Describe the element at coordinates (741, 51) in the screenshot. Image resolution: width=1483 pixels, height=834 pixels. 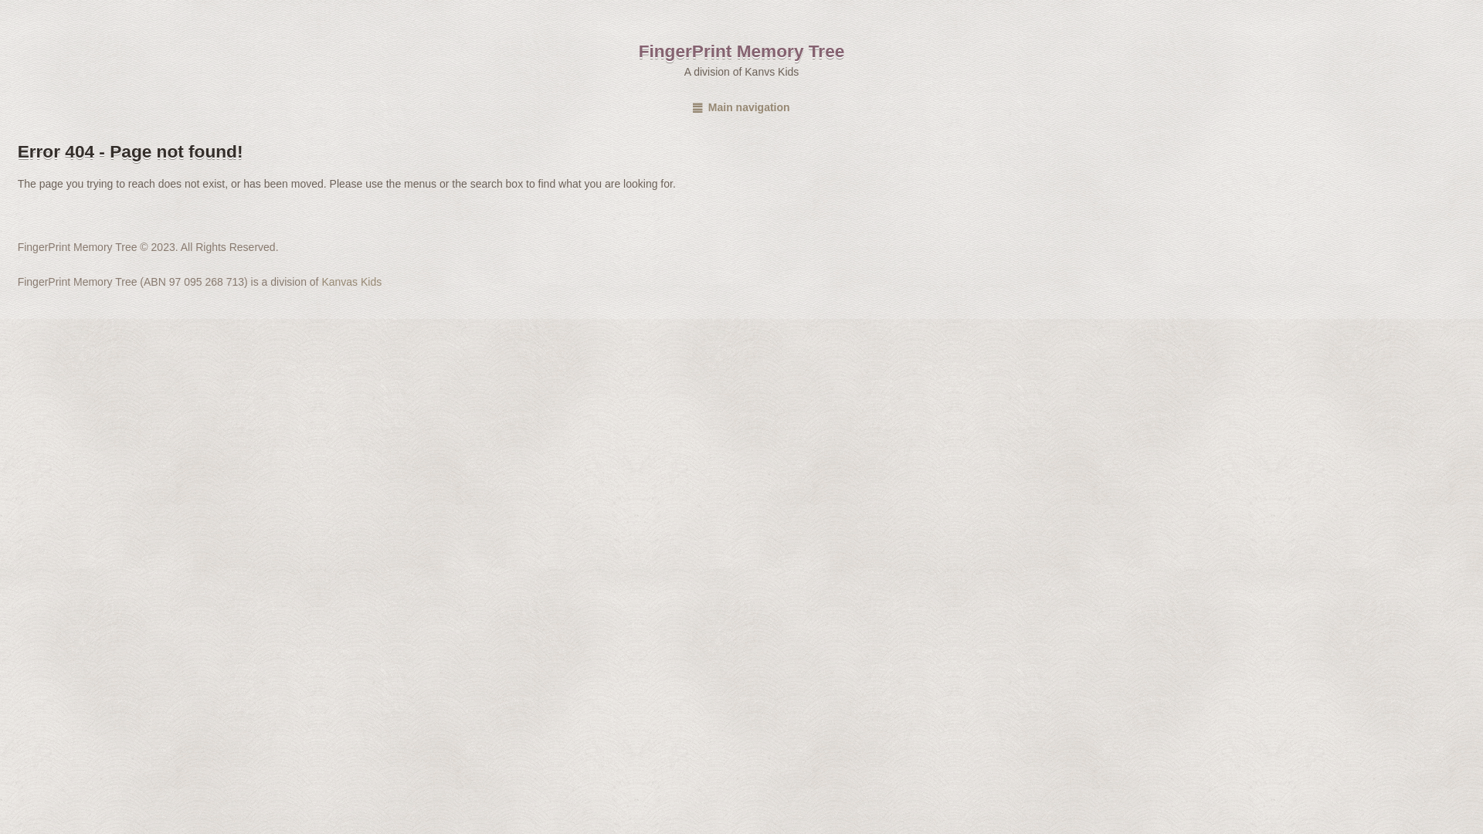
I see `FingerPrint Memory Tree` at that location.